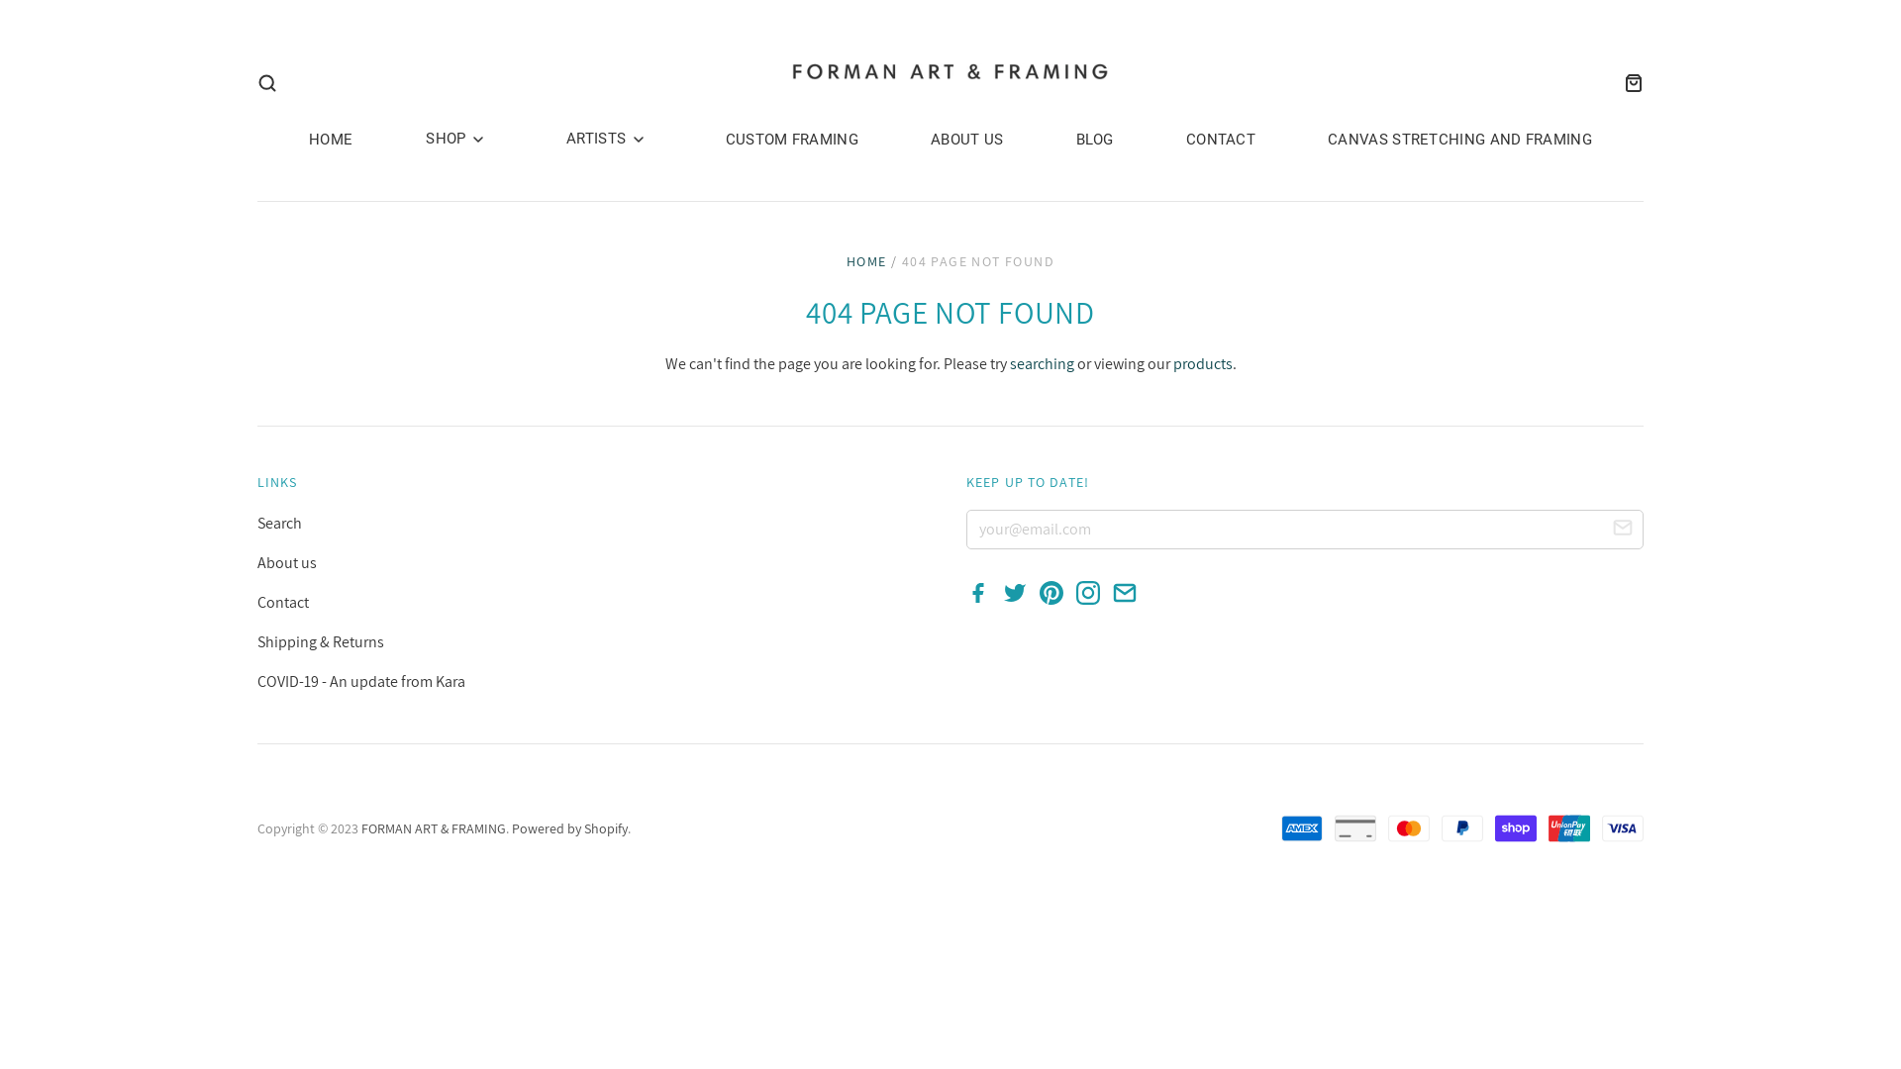  What do you see at coordinates (283, 602) in the screenshot?
I see `Contact` at bounding box center [283, 602].